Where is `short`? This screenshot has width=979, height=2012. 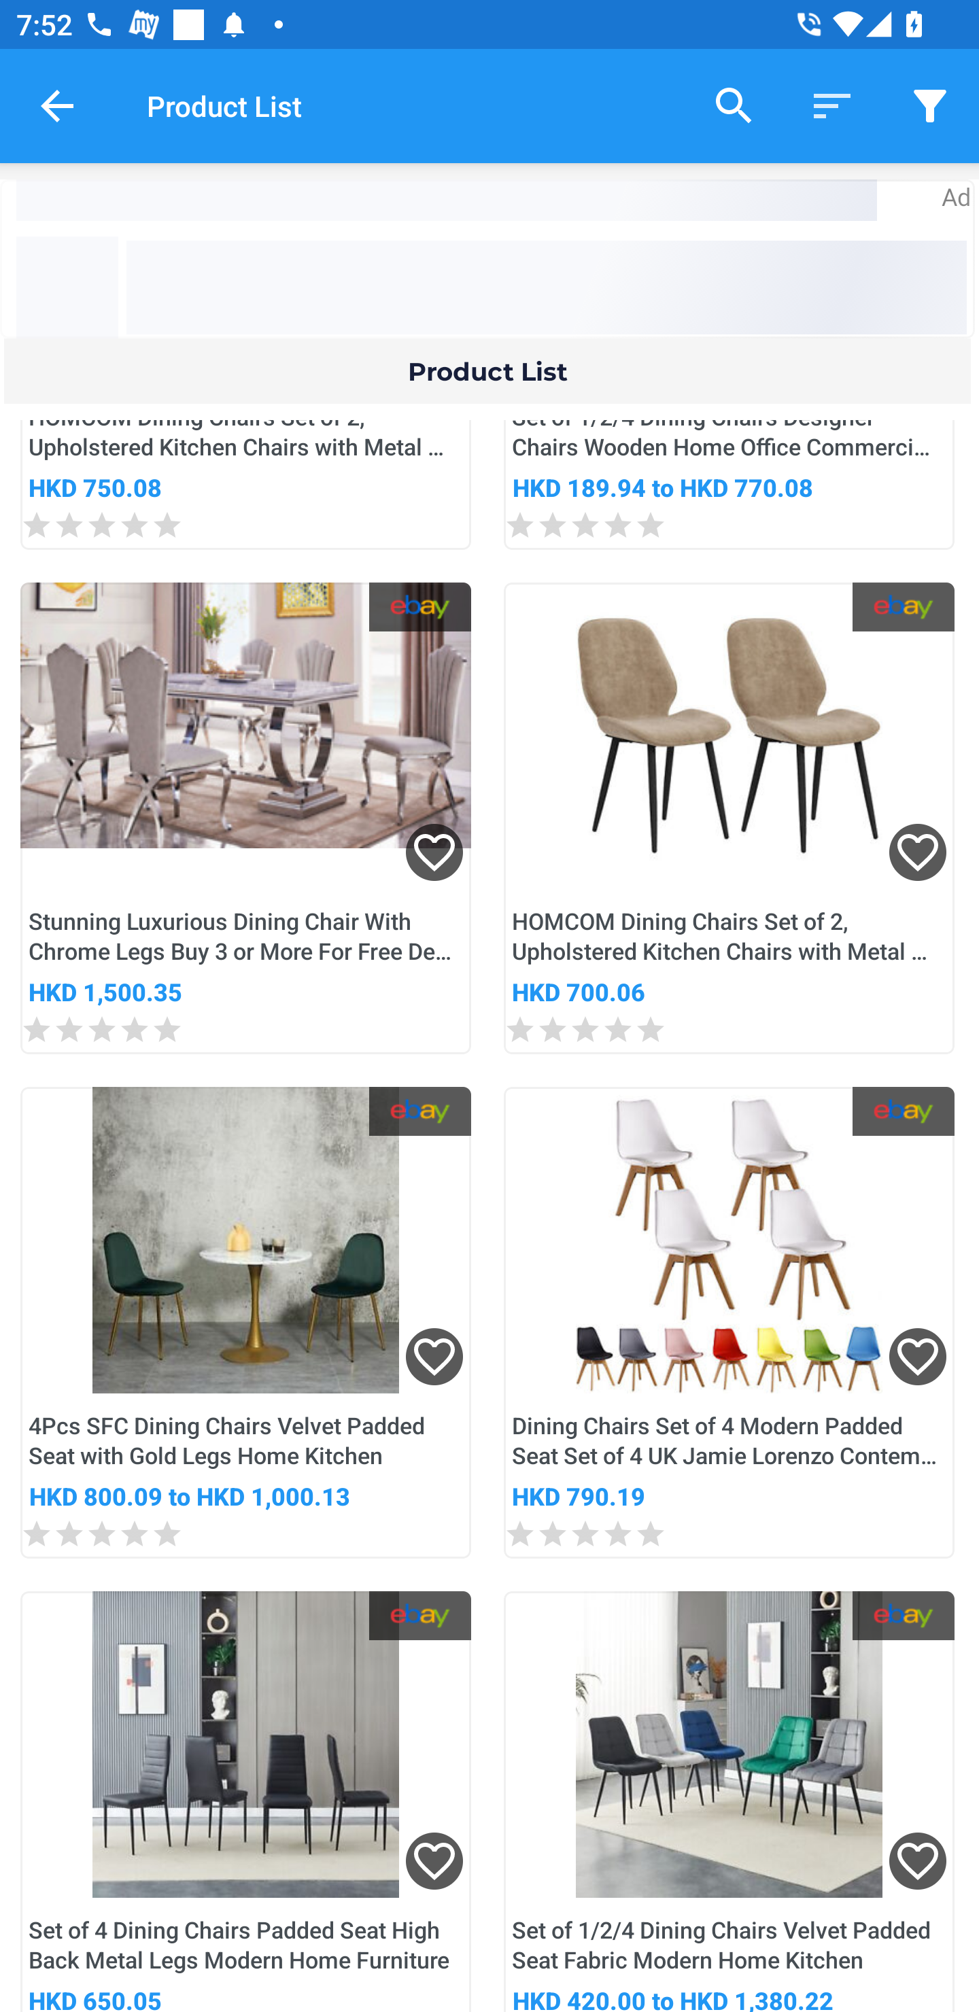
short is located at coordinates (832, 105).